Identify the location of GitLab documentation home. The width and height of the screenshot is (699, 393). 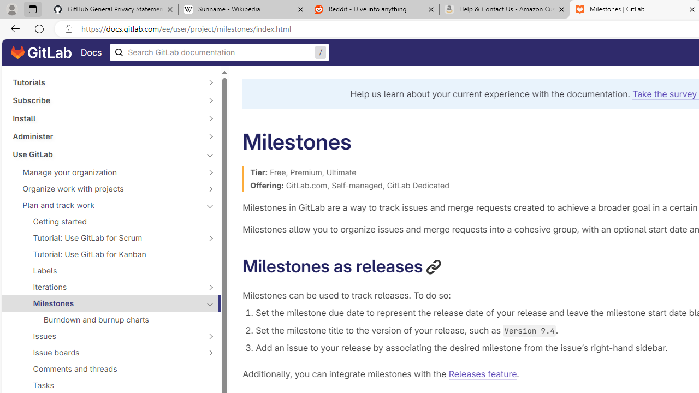
(41, 52).